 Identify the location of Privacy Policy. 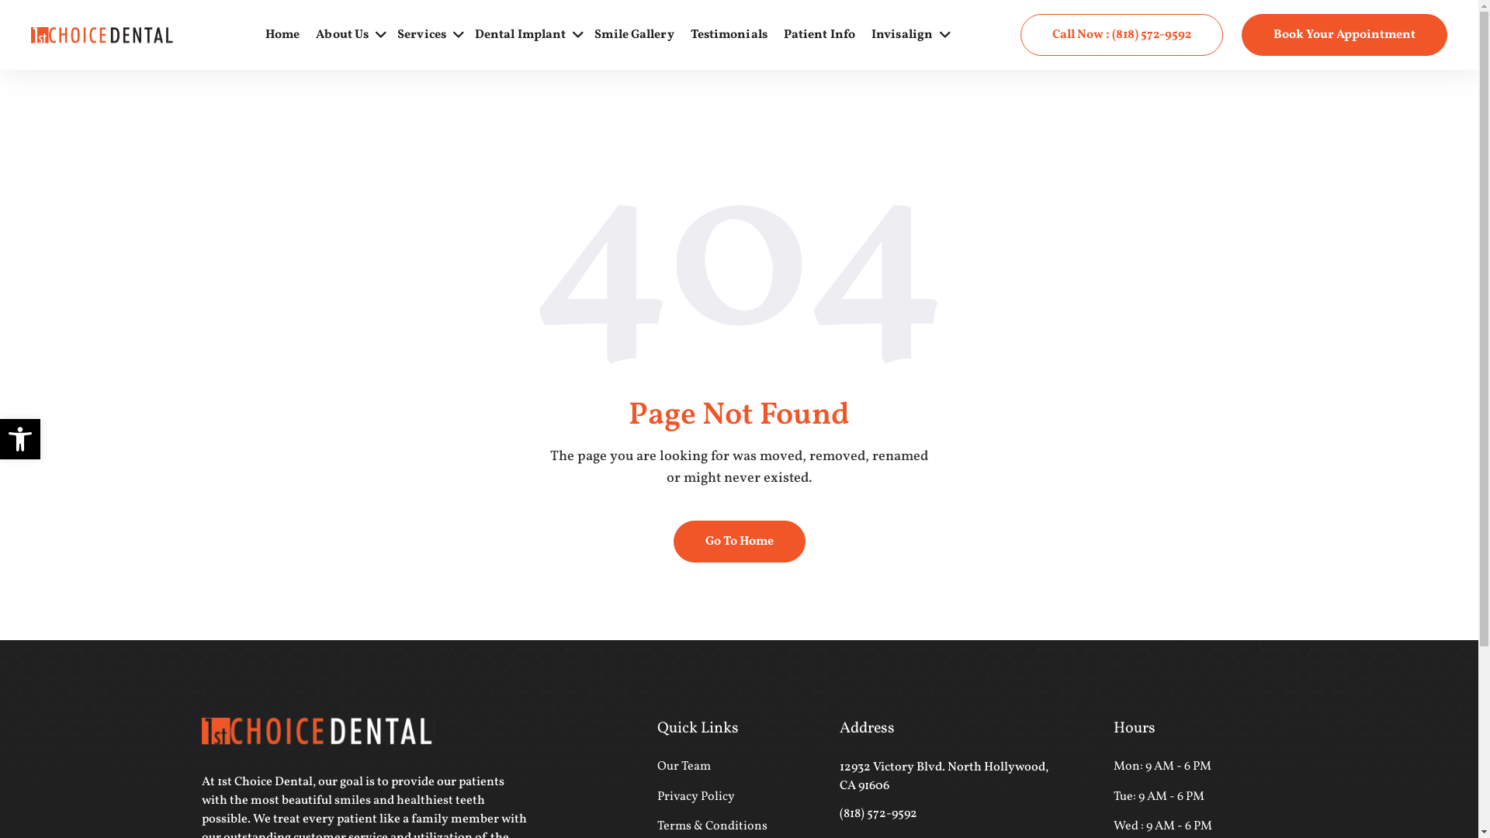
(696, 797).